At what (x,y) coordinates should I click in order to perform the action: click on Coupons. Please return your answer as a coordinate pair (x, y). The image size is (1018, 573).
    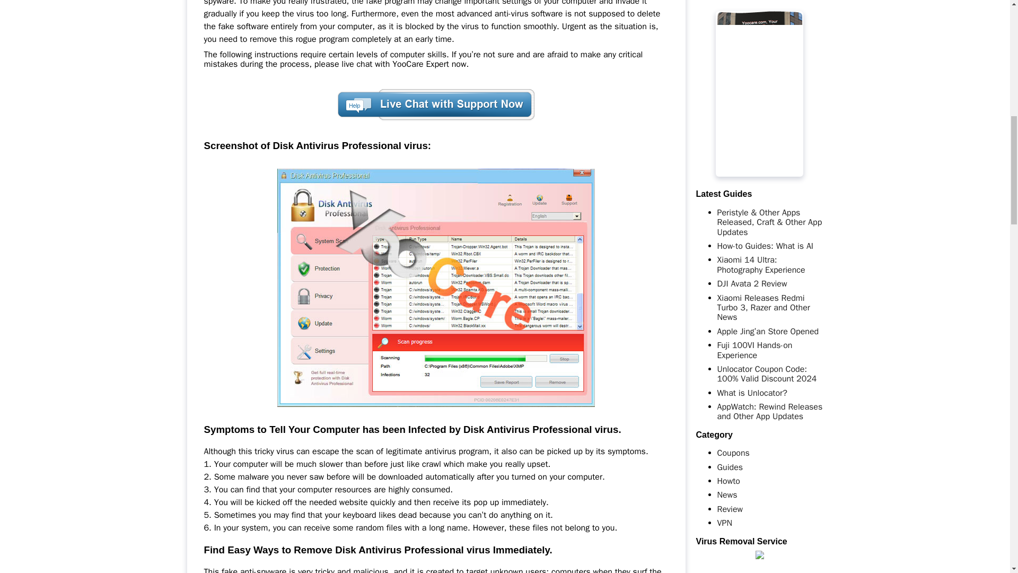
    Looking at the image, I should click on (733, 453).